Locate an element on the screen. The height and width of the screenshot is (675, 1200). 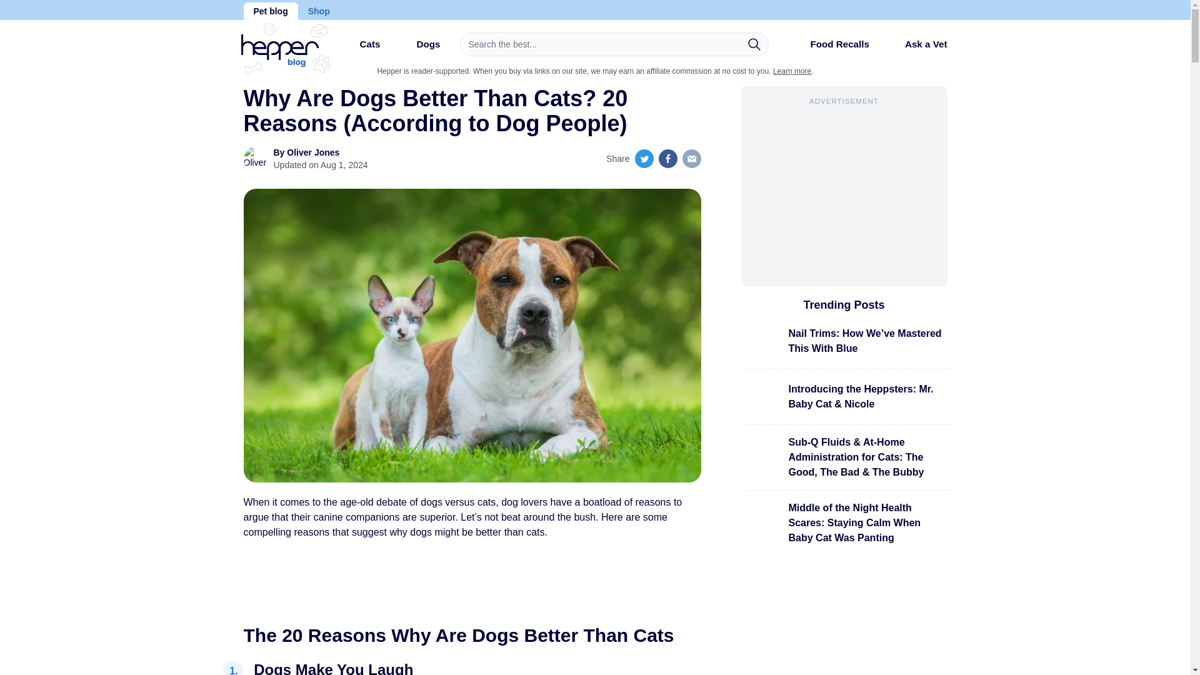
Dogs is located at coordinates (417, 49).